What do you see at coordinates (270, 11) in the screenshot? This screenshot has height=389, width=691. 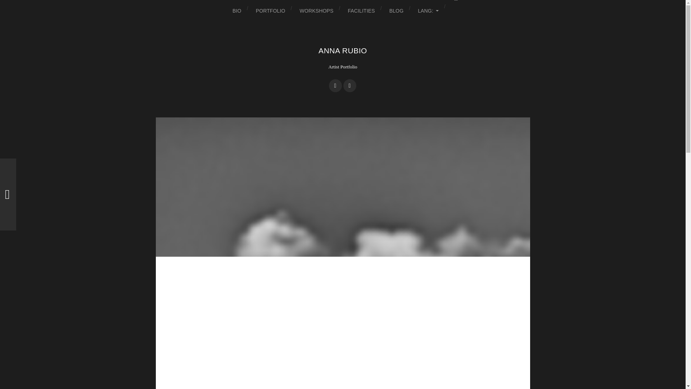 I see `PORTFOLIO` at bounding box center [270, 11].